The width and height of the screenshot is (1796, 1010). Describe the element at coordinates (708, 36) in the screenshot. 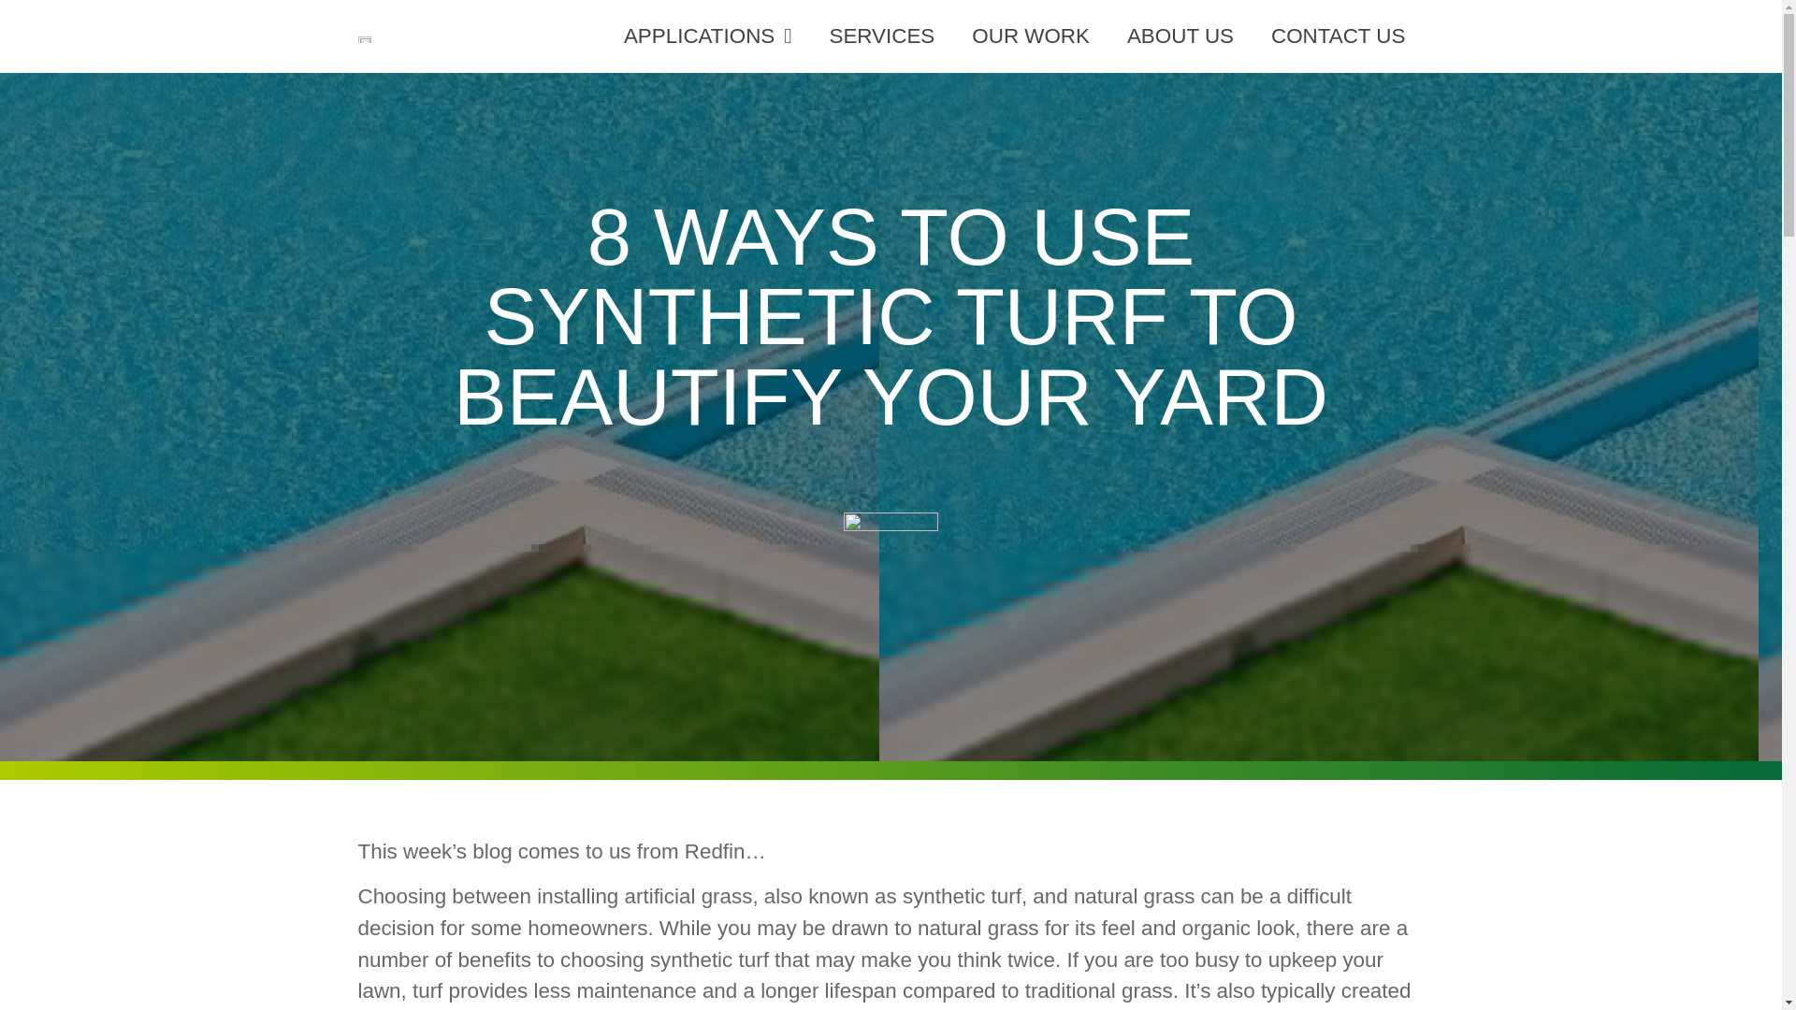

I see `APPLICATIONS` at that location.